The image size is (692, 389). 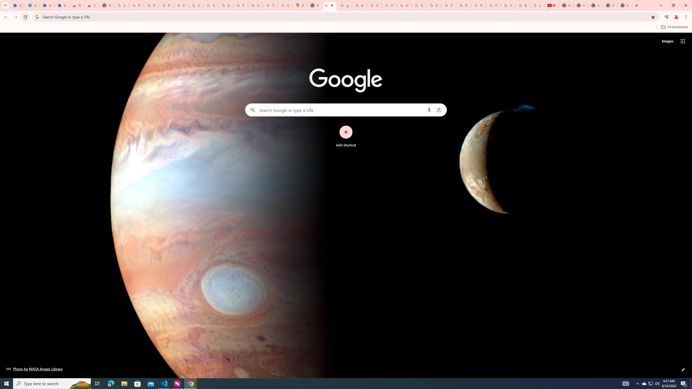 What do you see at coordinates (47, 5) in the screenshot?
I see `Extensions` at bounding box center [47, 5].